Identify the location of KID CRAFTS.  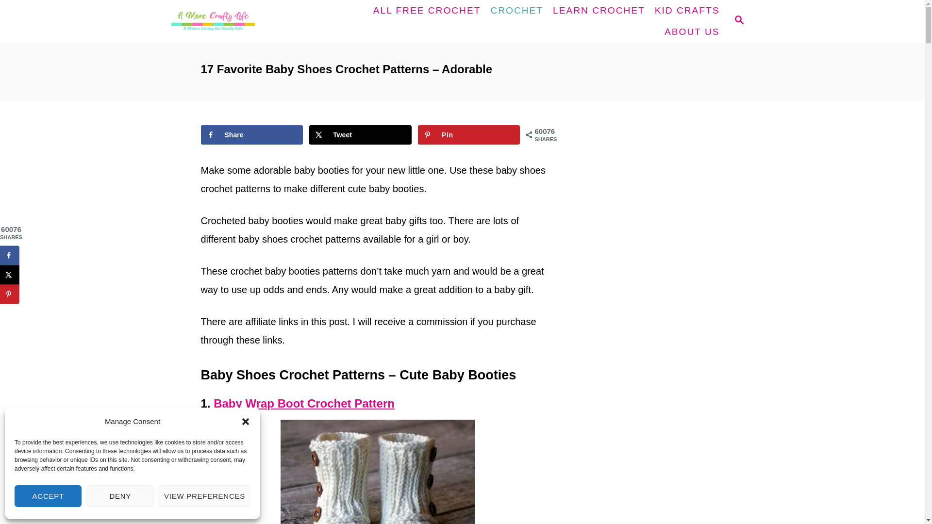
(687, 11).